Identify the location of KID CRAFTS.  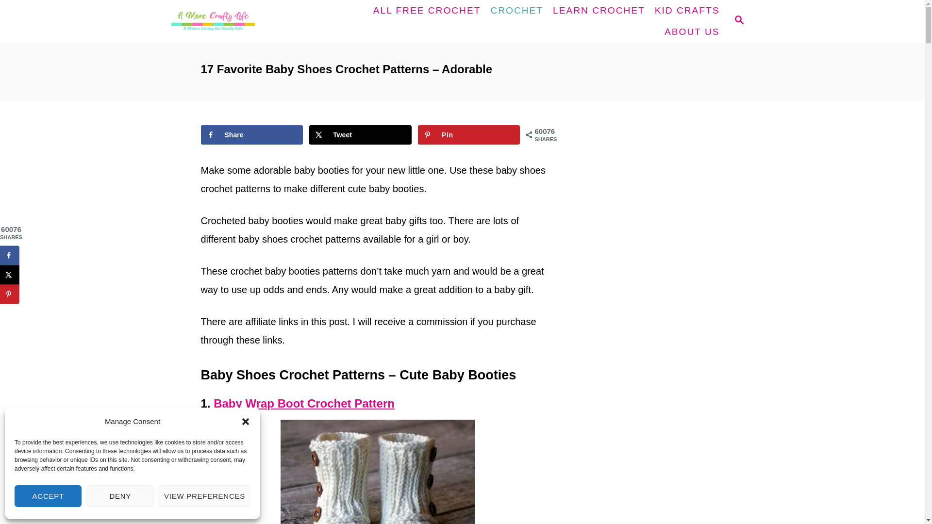
(687, 11).